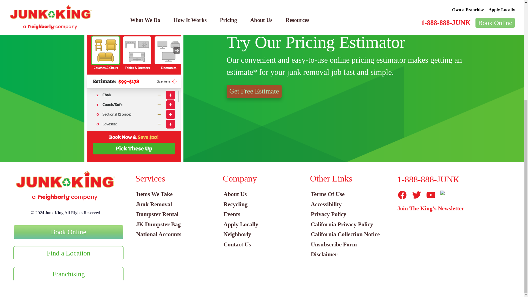 The height and width of the screenshot is (297, 528). What do you see at coordinates (416, 195) in the screenshot?
I see `social icon` at bounding box center [416, 195].